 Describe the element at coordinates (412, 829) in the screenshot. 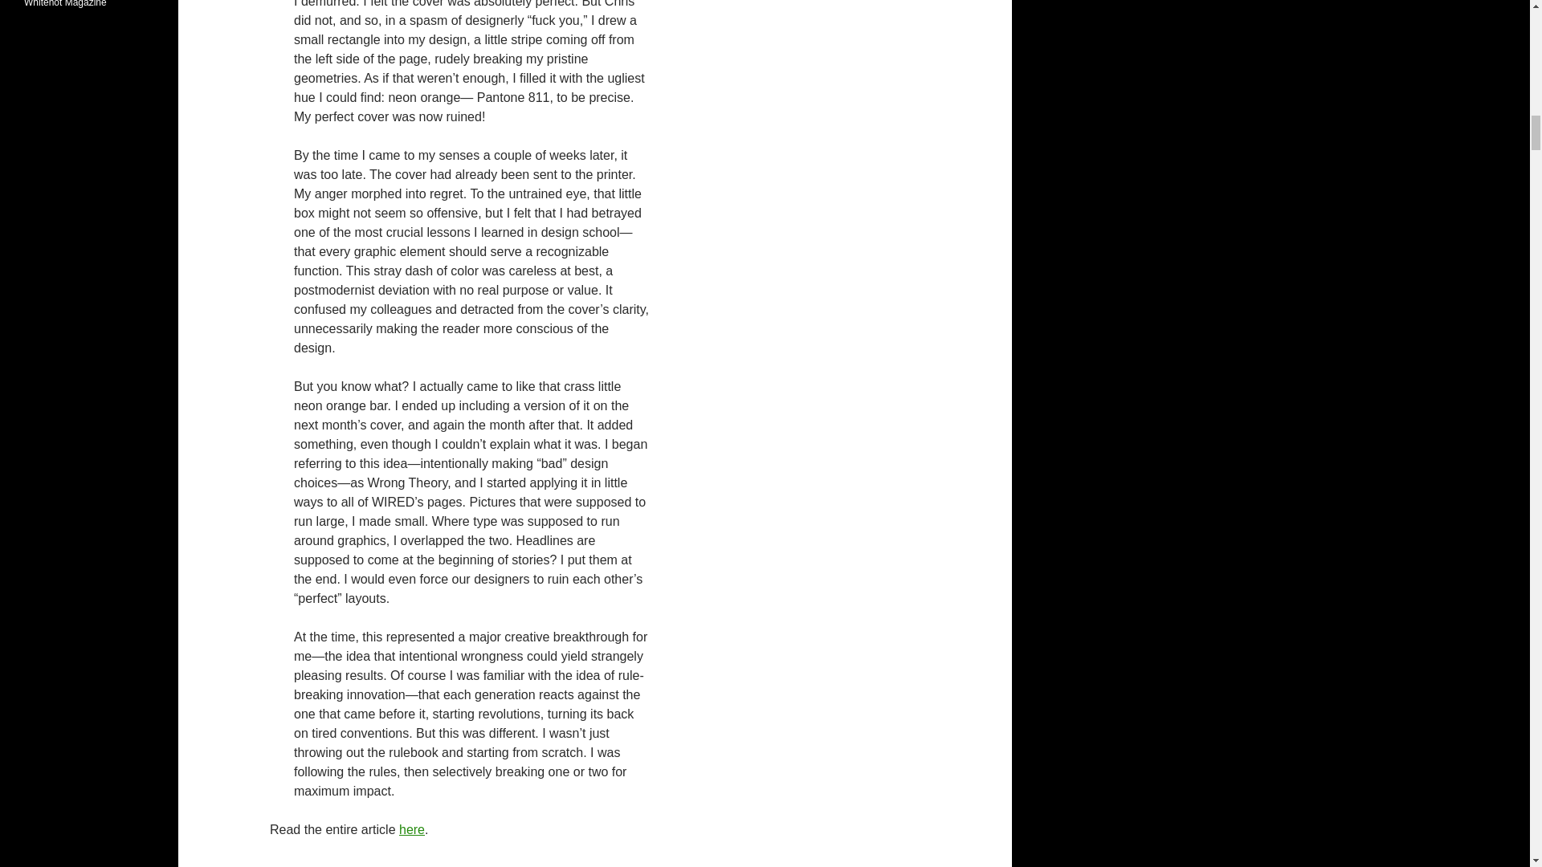

I see `here` at that location.